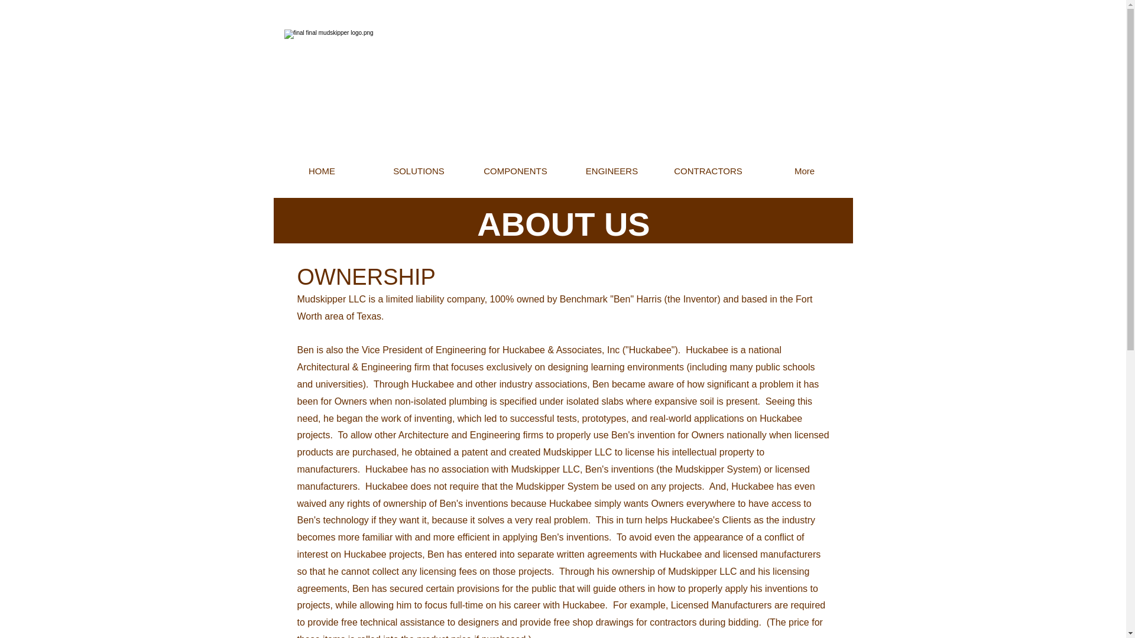 This screenshot has width=1135, height=638. I want to click on SOLUTIONS, so click(418, 171).